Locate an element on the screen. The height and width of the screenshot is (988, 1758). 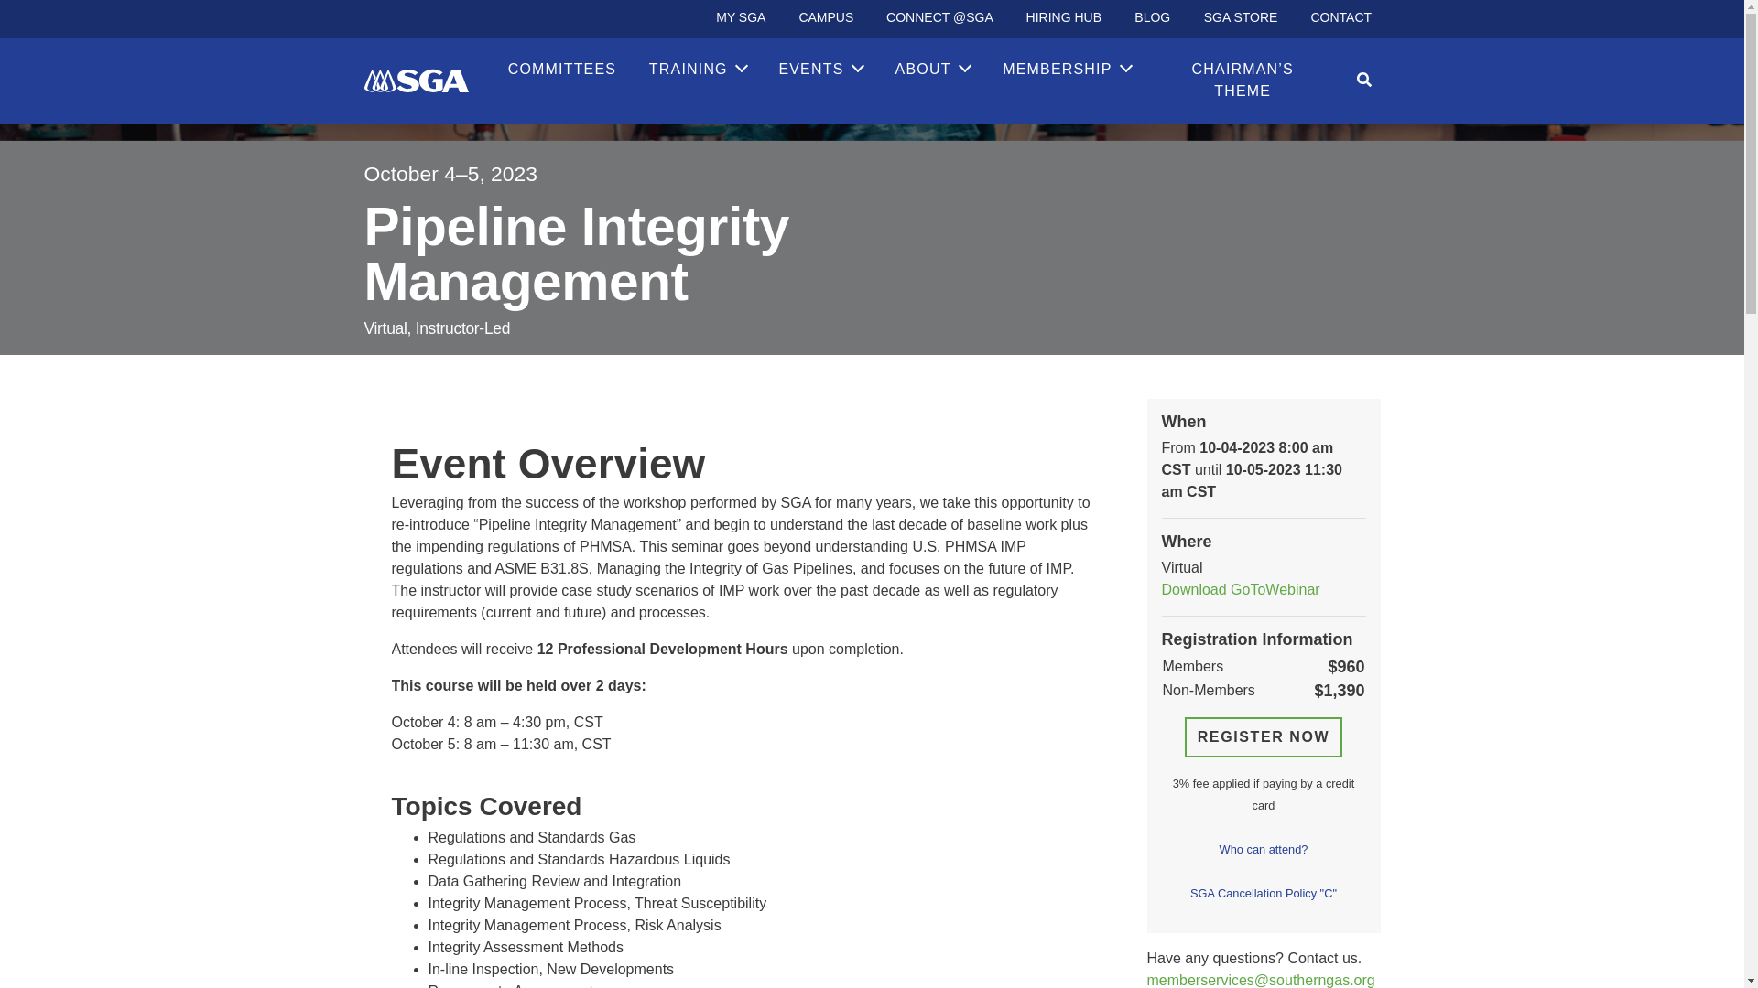
MY SGA is located at coordinates (740, 17).